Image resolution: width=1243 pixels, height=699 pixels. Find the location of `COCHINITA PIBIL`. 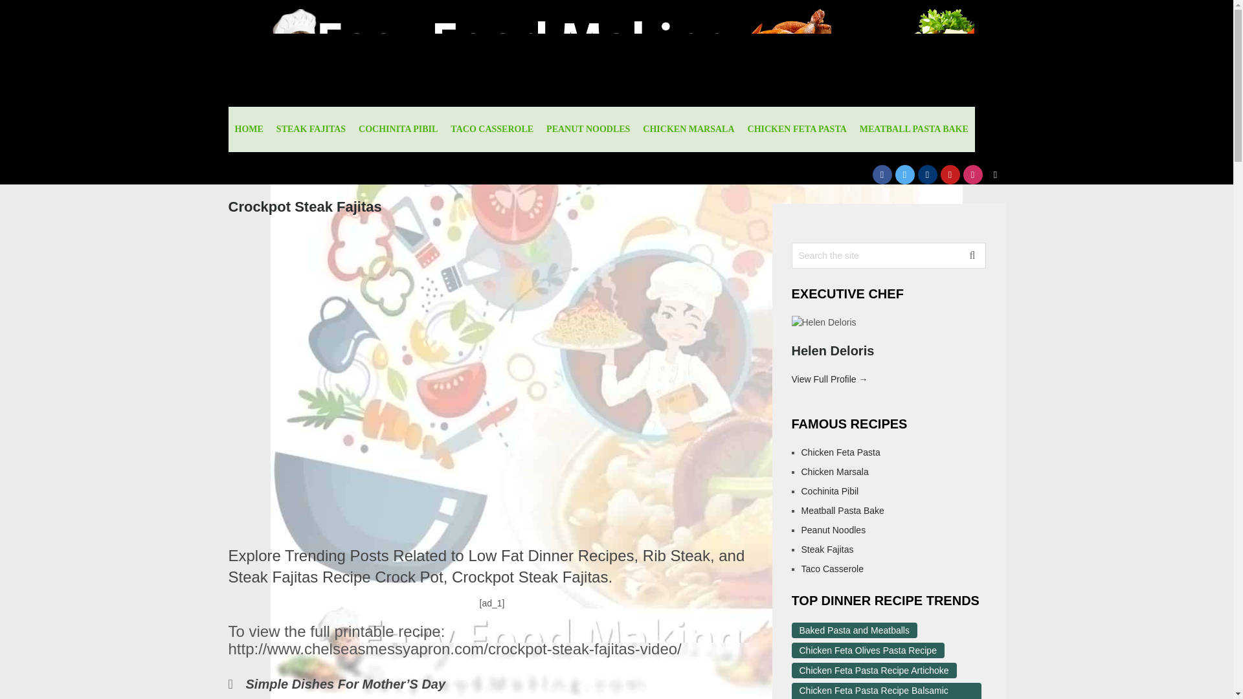

COCHINITA PIBIL is located at coordinates (398, 129).